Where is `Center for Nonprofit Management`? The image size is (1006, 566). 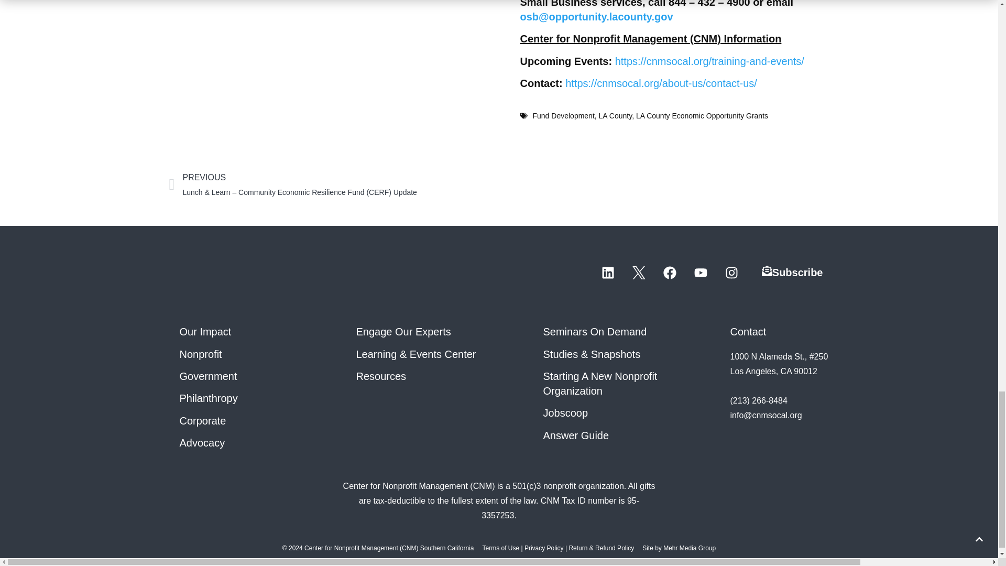 Center for Nonprofit Management is located at coordinates (234, 273).